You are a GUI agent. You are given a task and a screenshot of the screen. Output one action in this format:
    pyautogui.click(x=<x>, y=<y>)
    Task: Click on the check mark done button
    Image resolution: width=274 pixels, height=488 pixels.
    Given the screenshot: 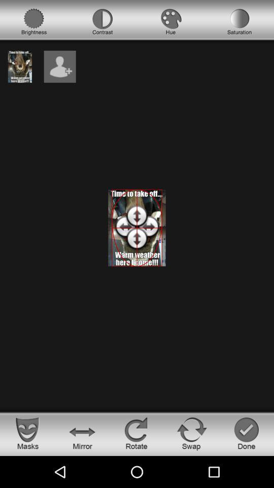 What is the action you would take?
    pyautogui.click(x=247, y=433)
    